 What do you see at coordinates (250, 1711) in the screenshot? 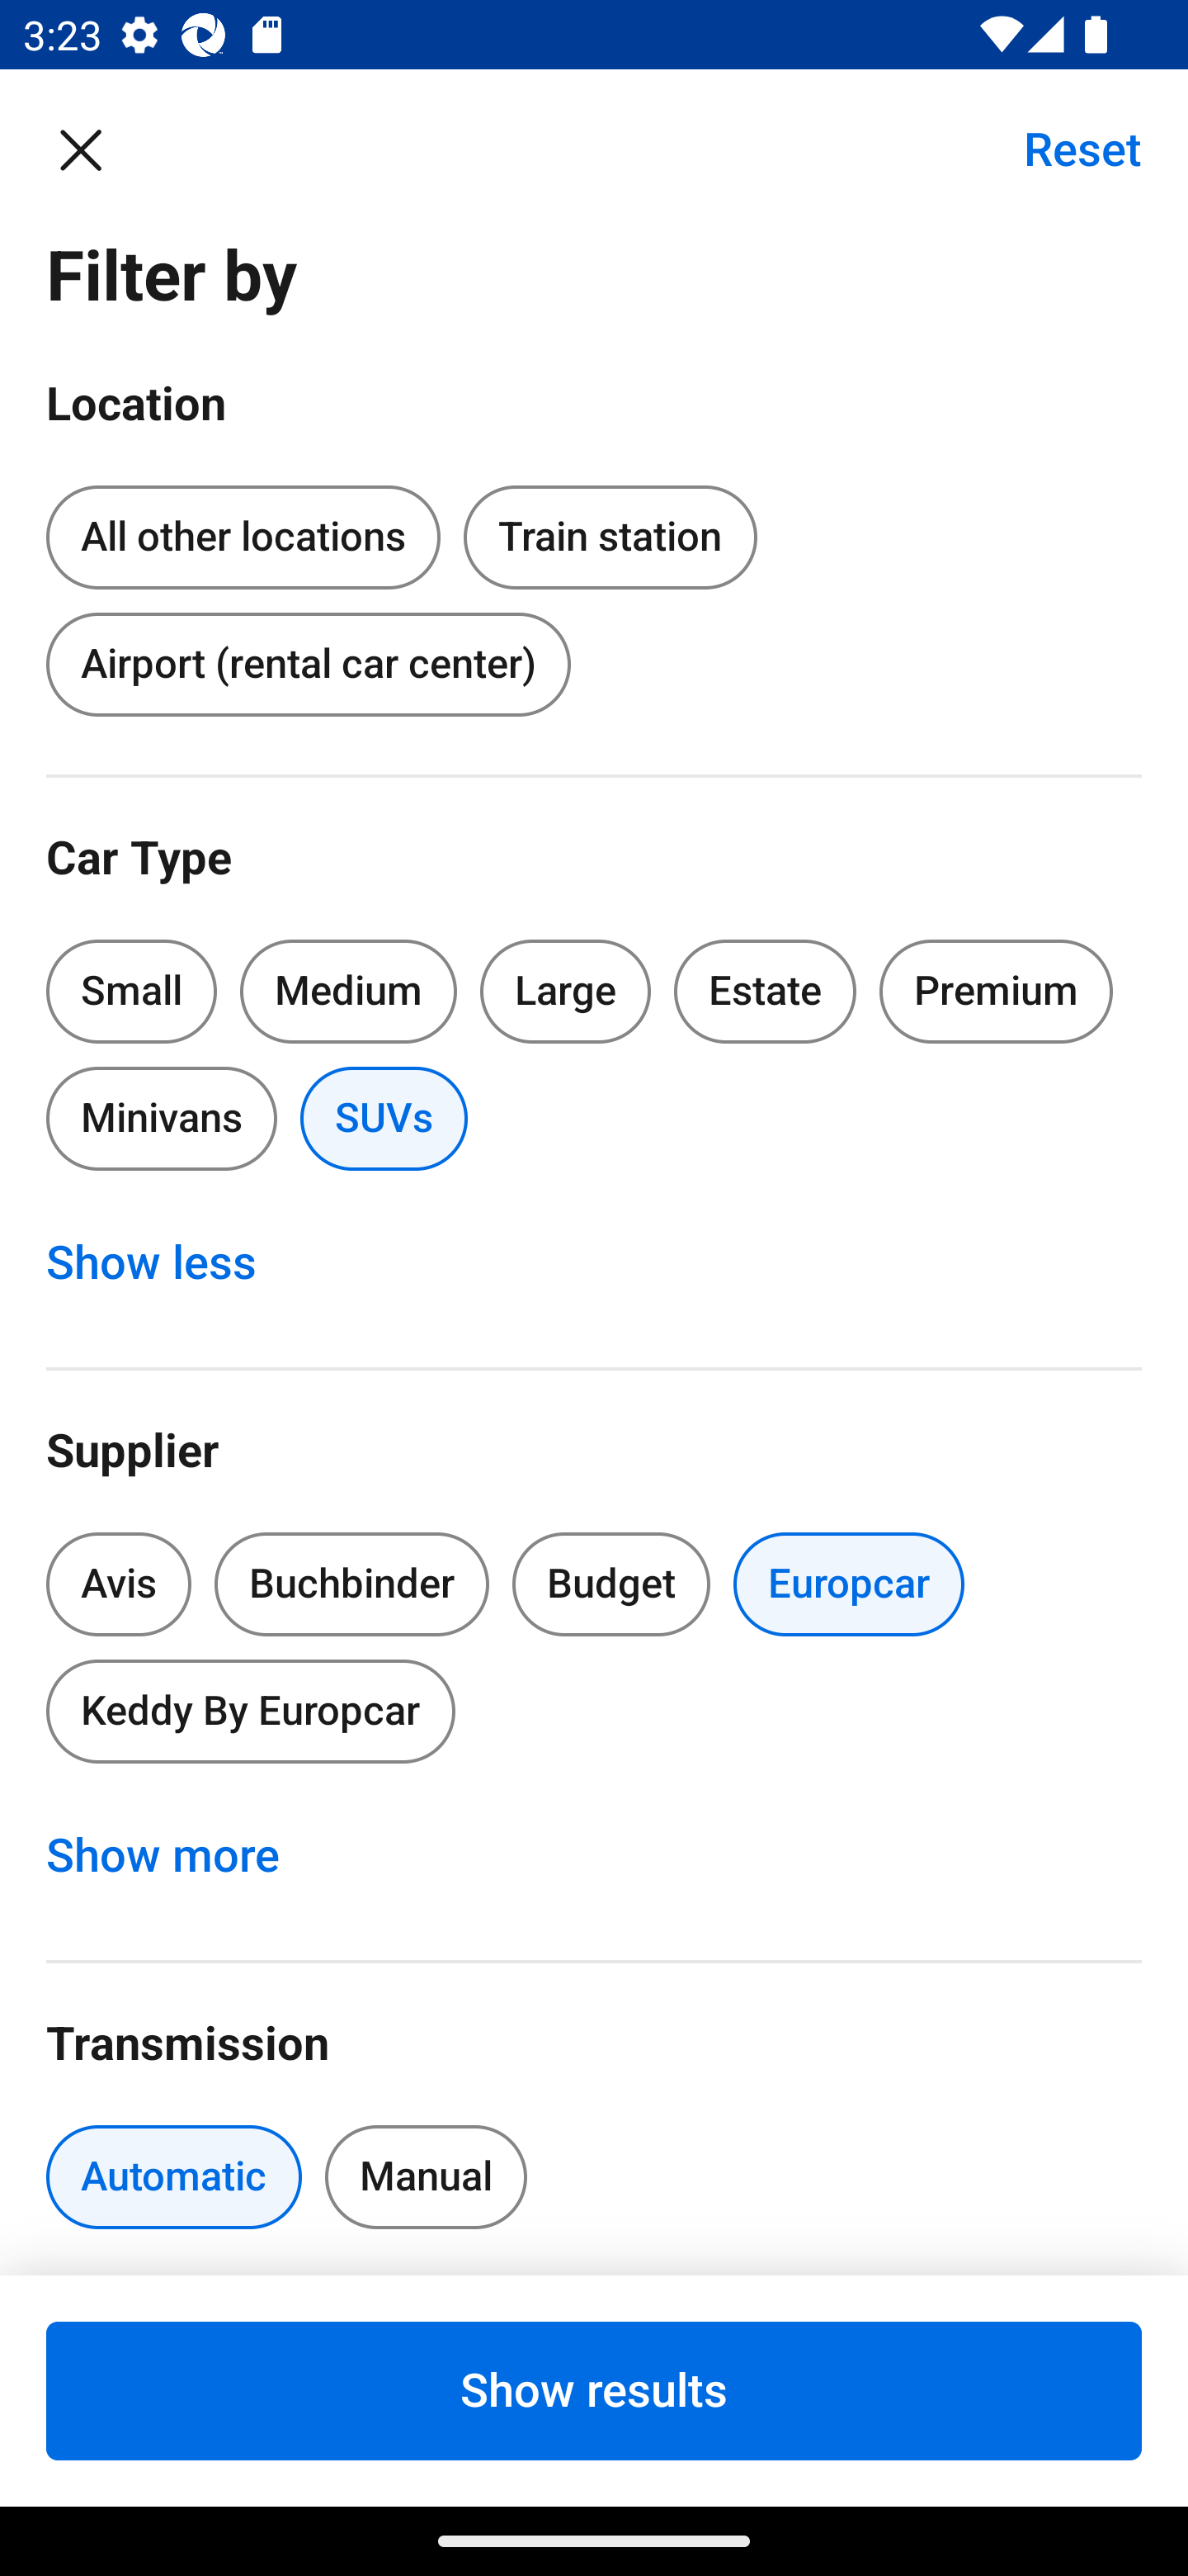
I see `Keddy By Europcar` at bounding box center [250, 1711].